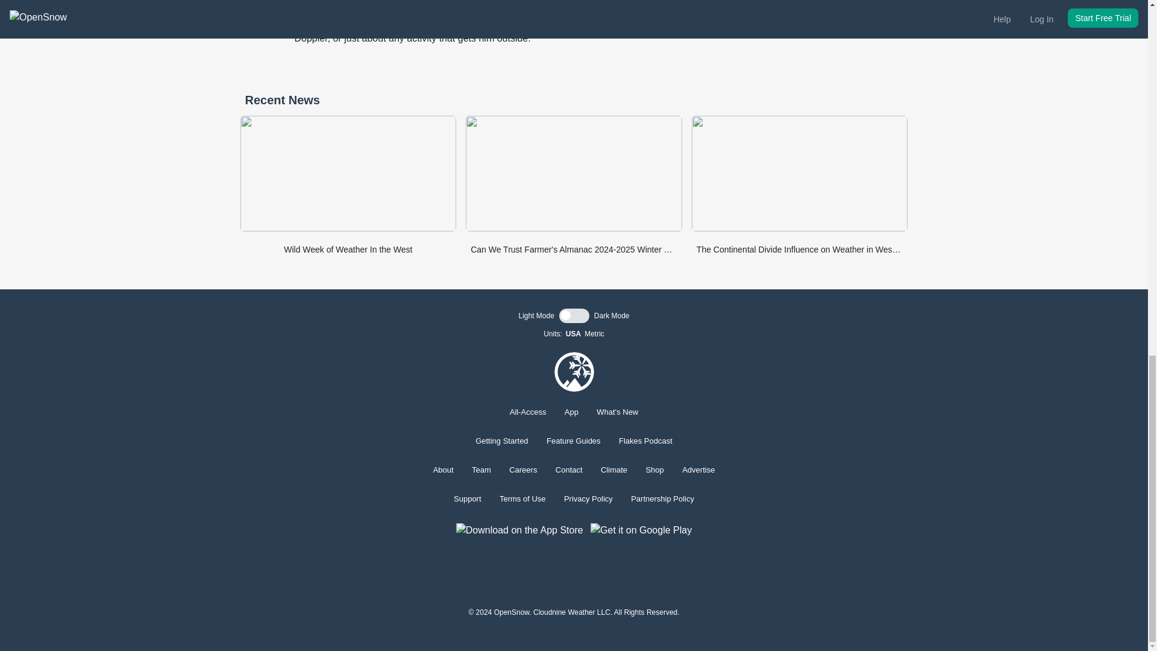  What do you see at coordinates (522, 470) in the screenshot?
I see `Careers` at bounding box center [522, 470].